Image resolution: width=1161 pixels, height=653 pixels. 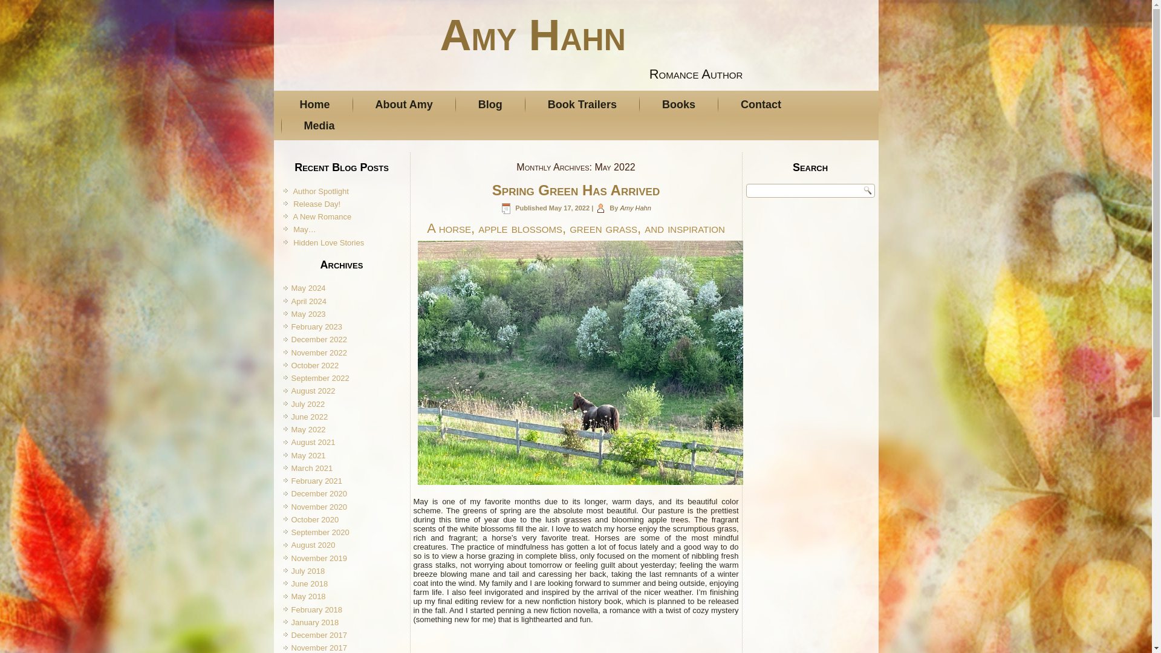 What do you see at coordinates (313, 441) in the screenshot?
I see `August 2021` at bounding box center [313, 441].